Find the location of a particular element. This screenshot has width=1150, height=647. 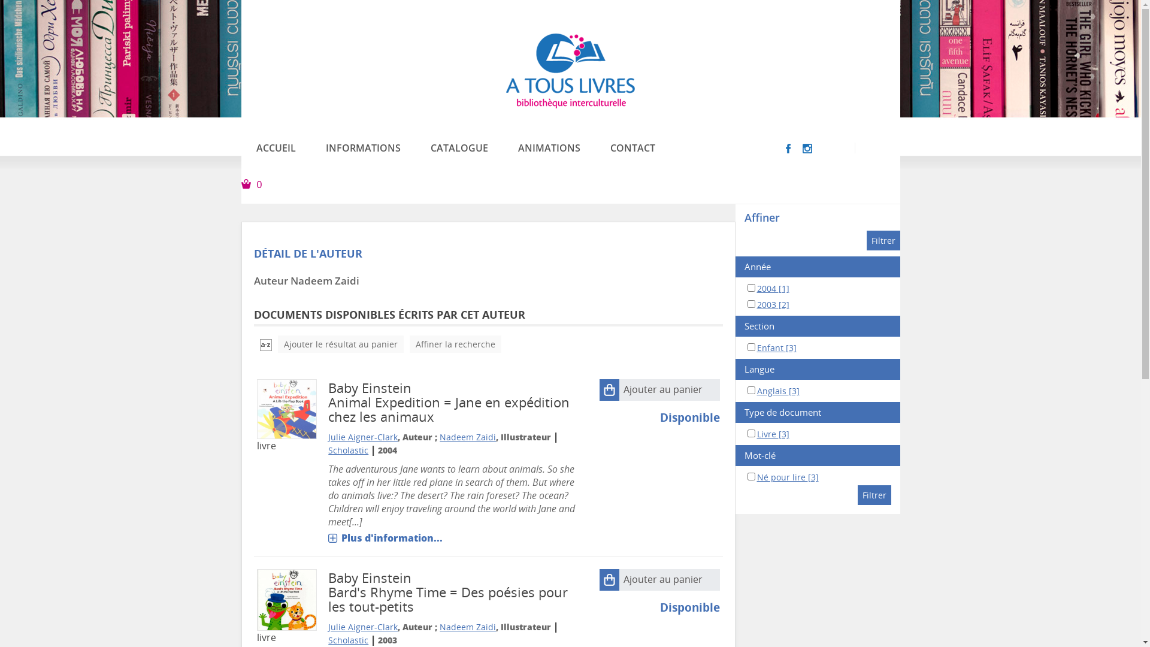

Facebook is located at coordinates (788, 147).